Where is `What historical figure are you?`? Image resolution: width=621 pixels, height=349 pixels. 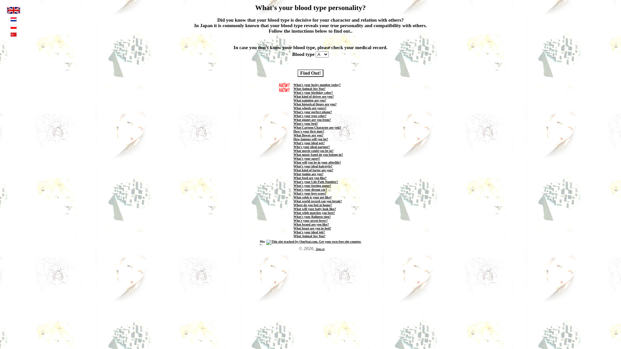
What historical figure are you? is located at coordinates (315, 104).